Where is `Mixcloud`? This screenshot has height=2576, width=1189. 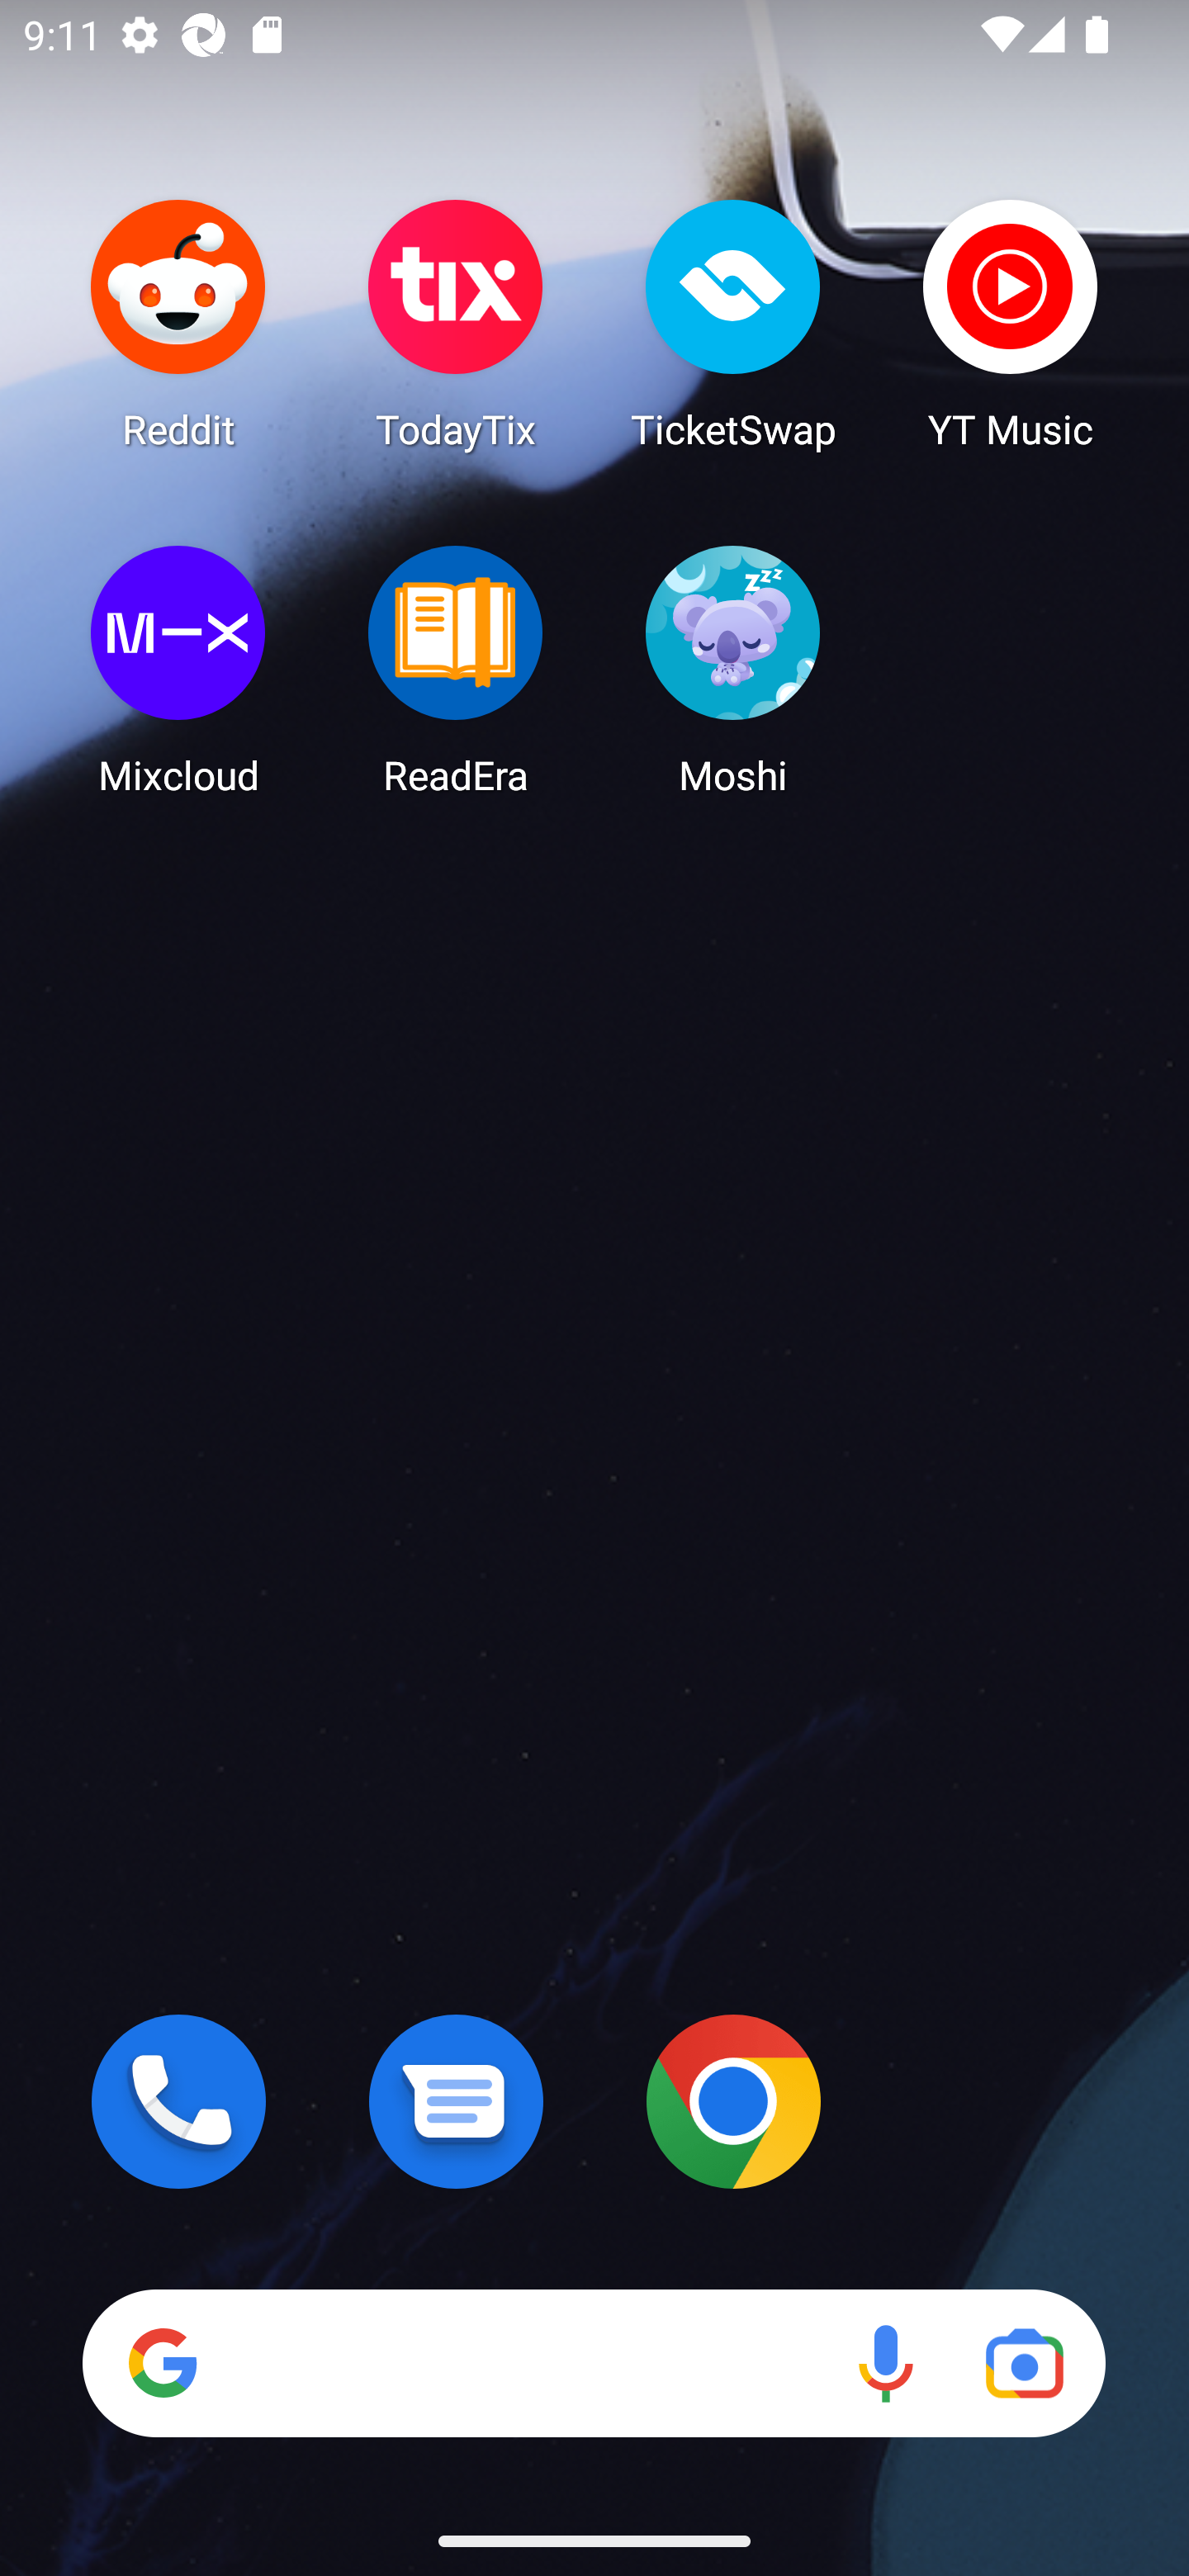
Mixcloud is located at coordinates (178, 670).